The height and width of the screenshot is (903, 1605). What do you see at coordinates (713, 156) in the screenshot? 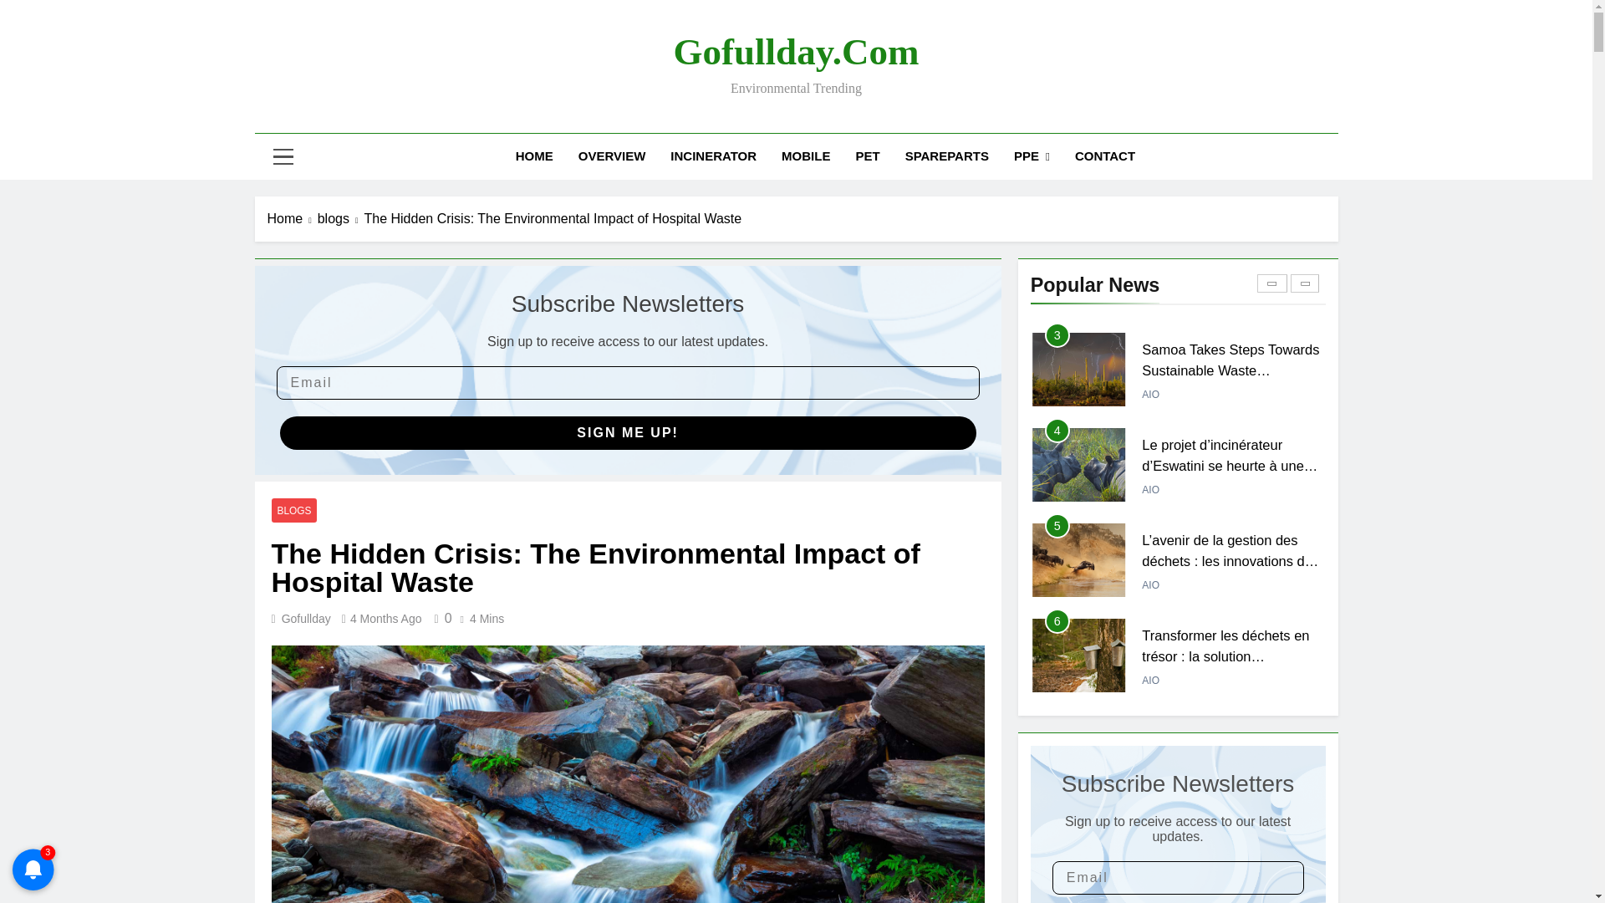
I see `INCINERATOR` at bounding box center [713, 156].